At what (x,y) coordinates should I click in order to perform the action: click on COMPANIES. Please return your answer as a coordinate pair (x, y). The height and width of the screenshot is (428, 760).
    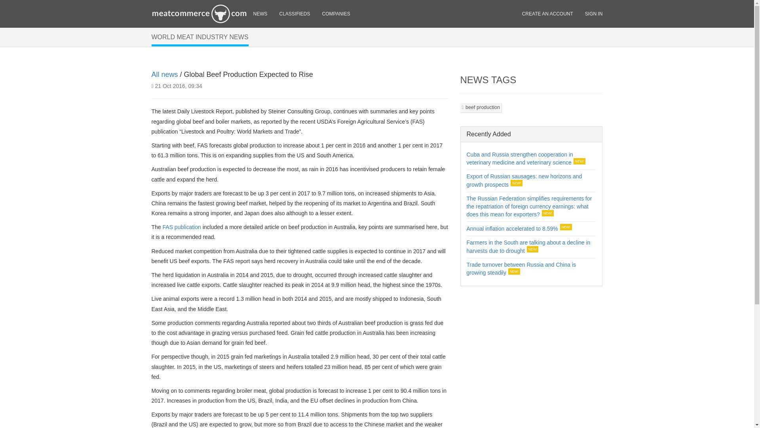
    Looking at the image, I should click on (336, 13).